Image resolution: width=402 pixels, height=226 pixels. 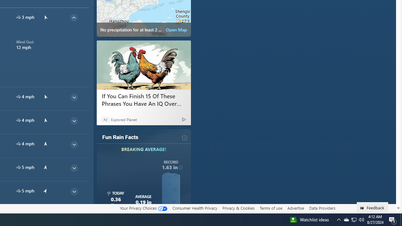 I want to click on Data Providers, so click(x=143, y=208).